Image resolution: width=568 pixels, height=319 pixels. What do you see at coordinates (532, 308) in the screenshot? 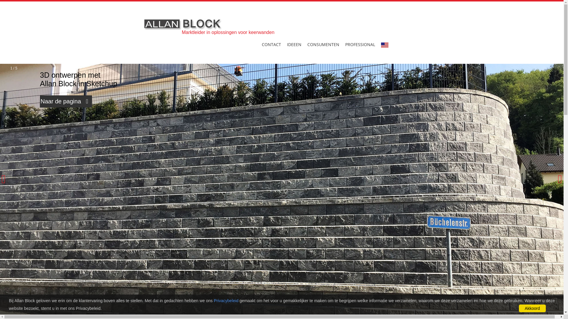
I see `Akkoord` at bounding box center [532, 308].